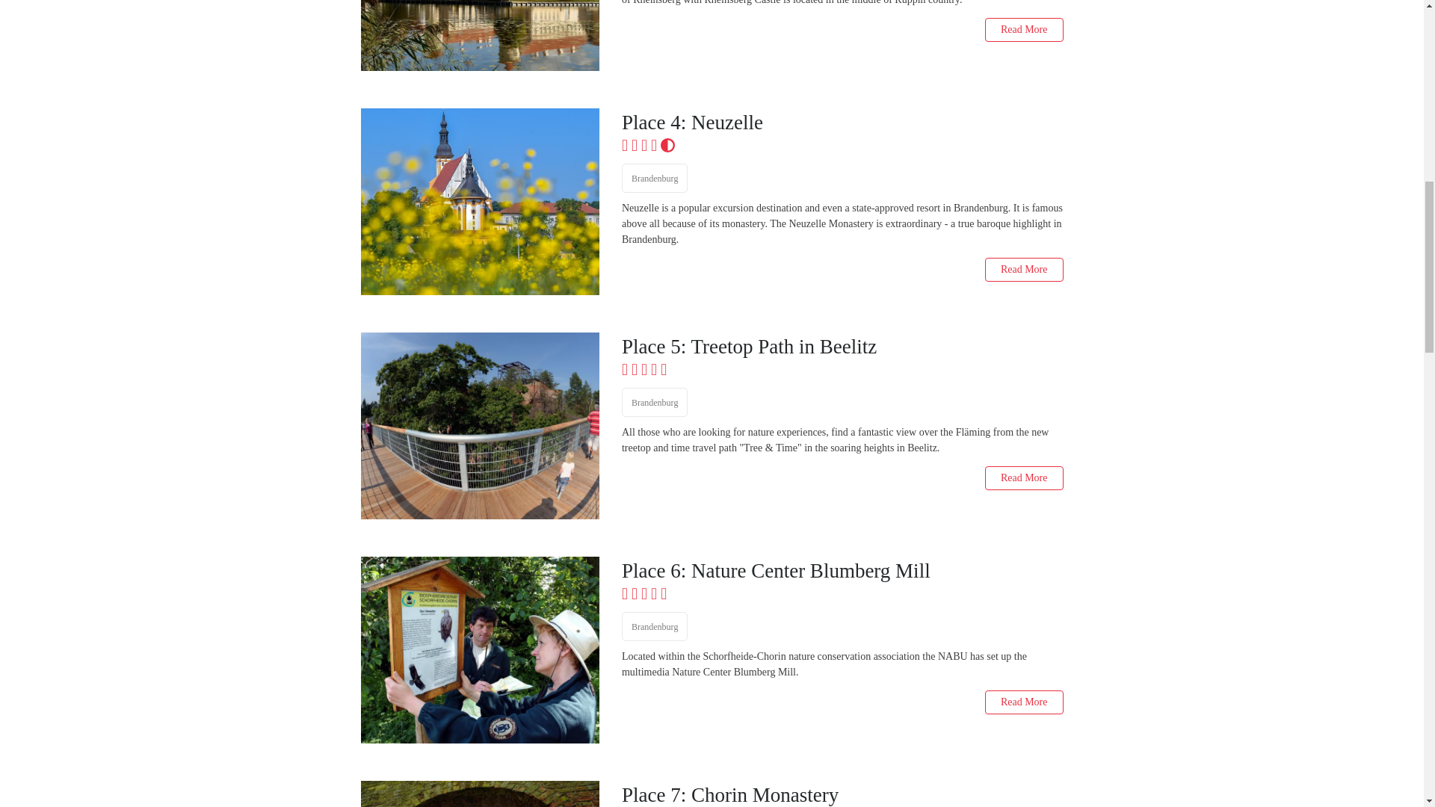  Describe the element at coordinates (842, 795) in the screenshot. I see `Place 7: Chorin Monastery` at that location.